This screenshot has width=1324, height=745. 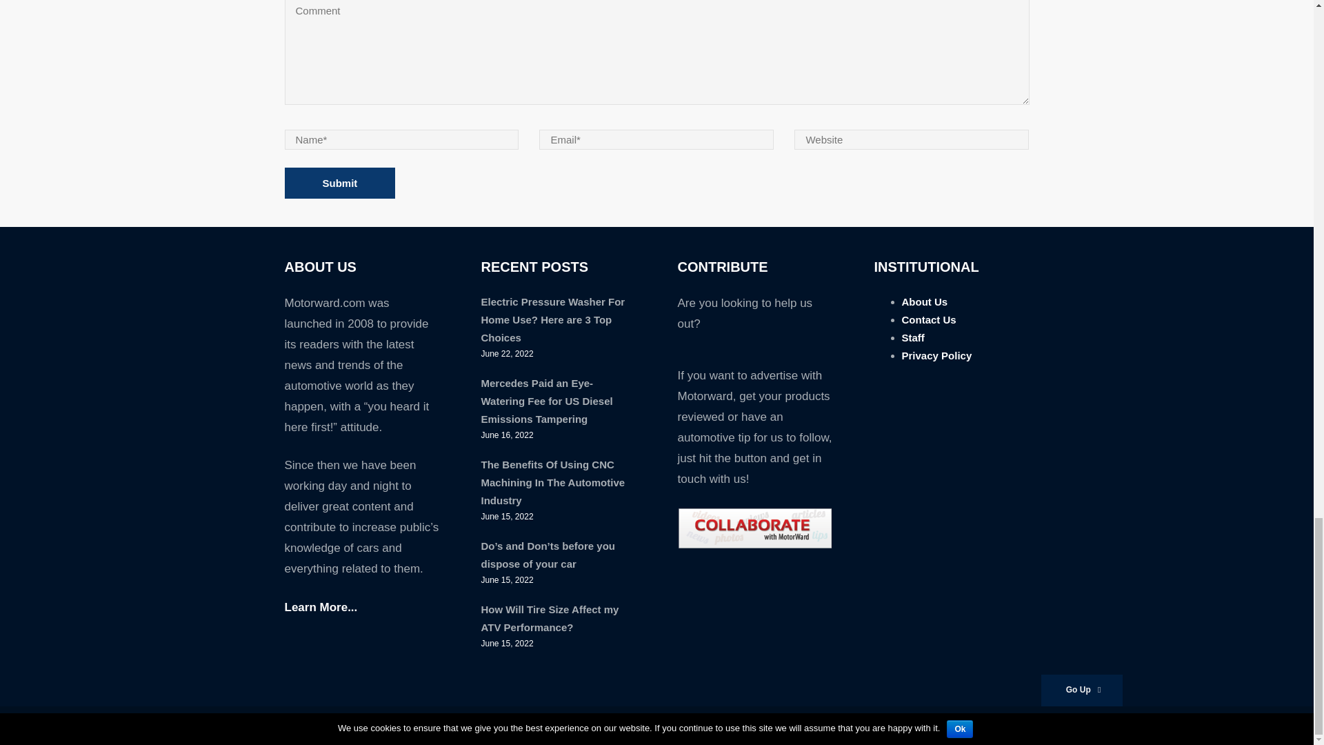 What do you see at coordinates (339, 183) in the screenshot?
I see `Submit` at bounding box center [339, 183].